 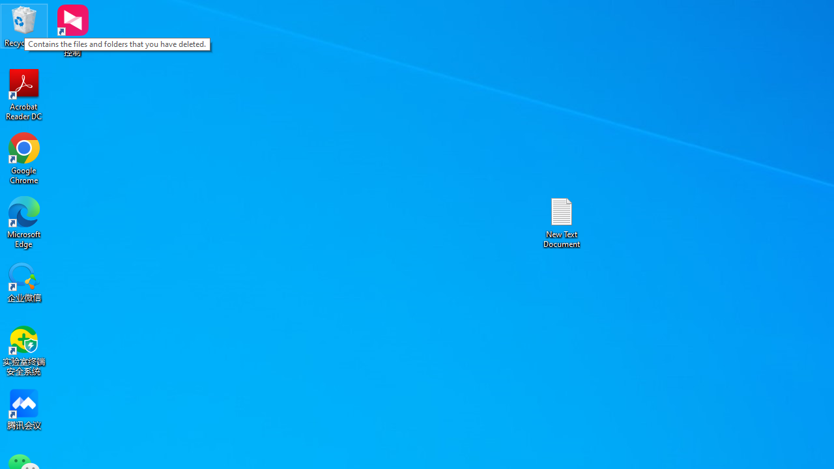 What do you see at coordinates (24, 221) in the screenshot?
I see `Microsoft Edge` at bounding box center [24, 221].